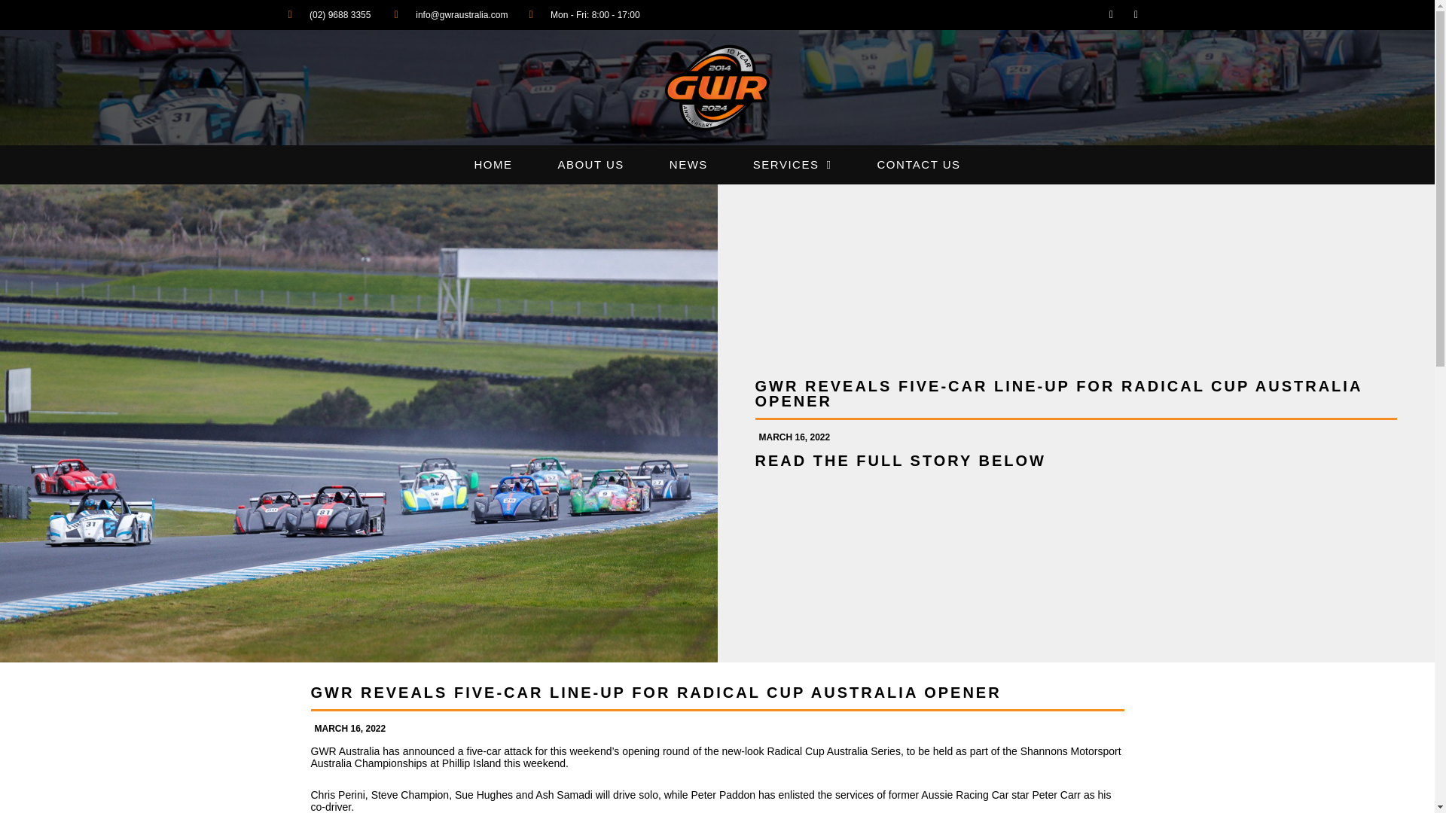 Image resolution: width=1446 pixels, height=813 pixels. Describe the element at coordinates (348, 728) in the screenshot. I see `MARCH 16, 2022` at that location.